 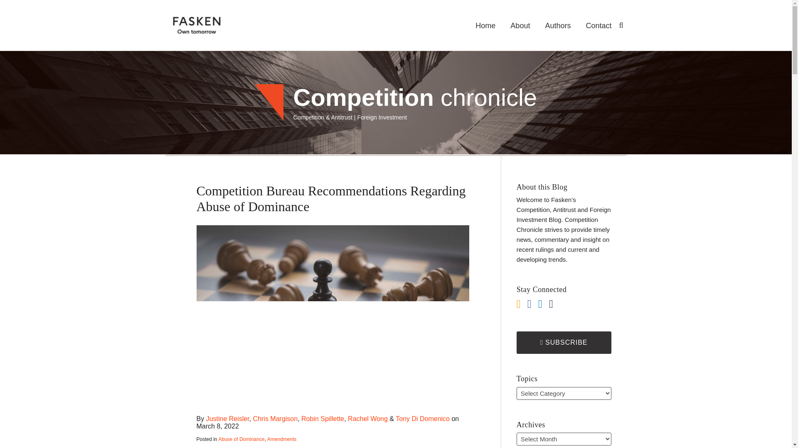 I want to click on Authors, so click(x=558, y=26).